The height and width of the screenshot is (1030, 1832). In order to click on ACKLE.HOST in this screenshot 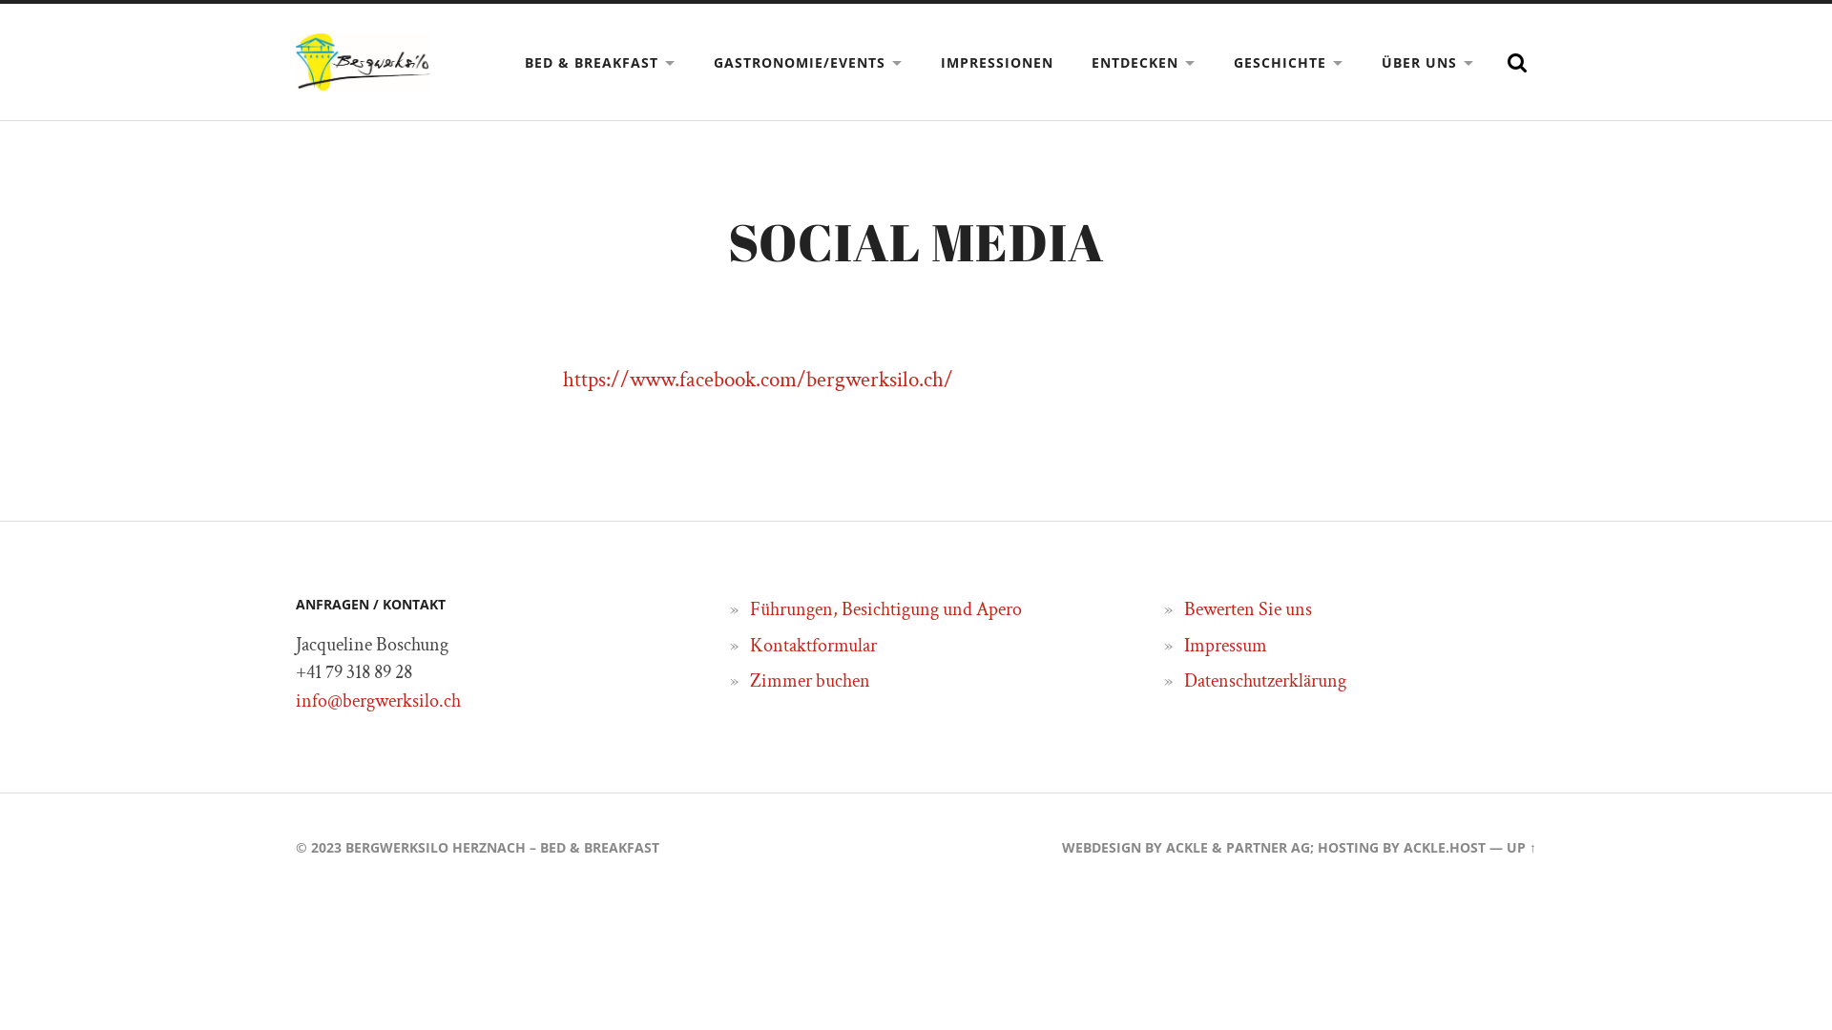, I will do `click(1445, 847)`.